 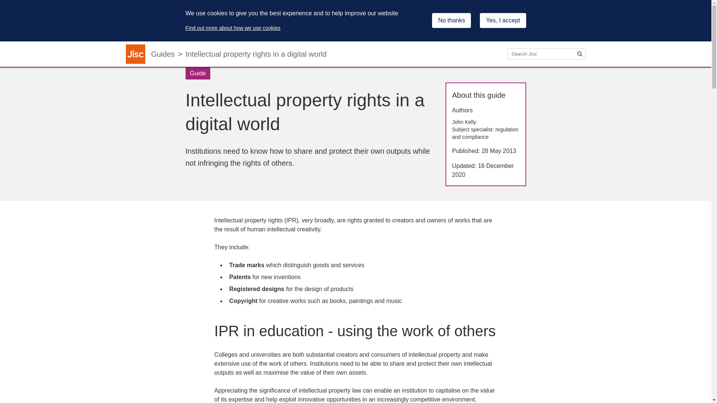 What do you see at coordinates (546, 54) in the screenshot?
I see `Search Jisc` at bounding box center [546, 54].